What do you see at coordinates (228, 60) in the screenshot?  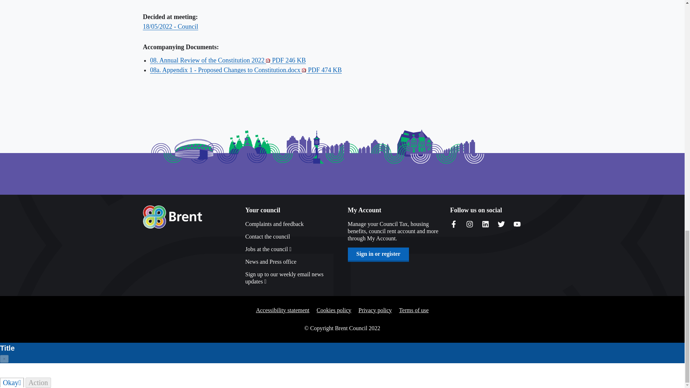 I see `08. Annual Review of the Constitution 2022 PDF 246 KB` at bounding box center [228, 60].